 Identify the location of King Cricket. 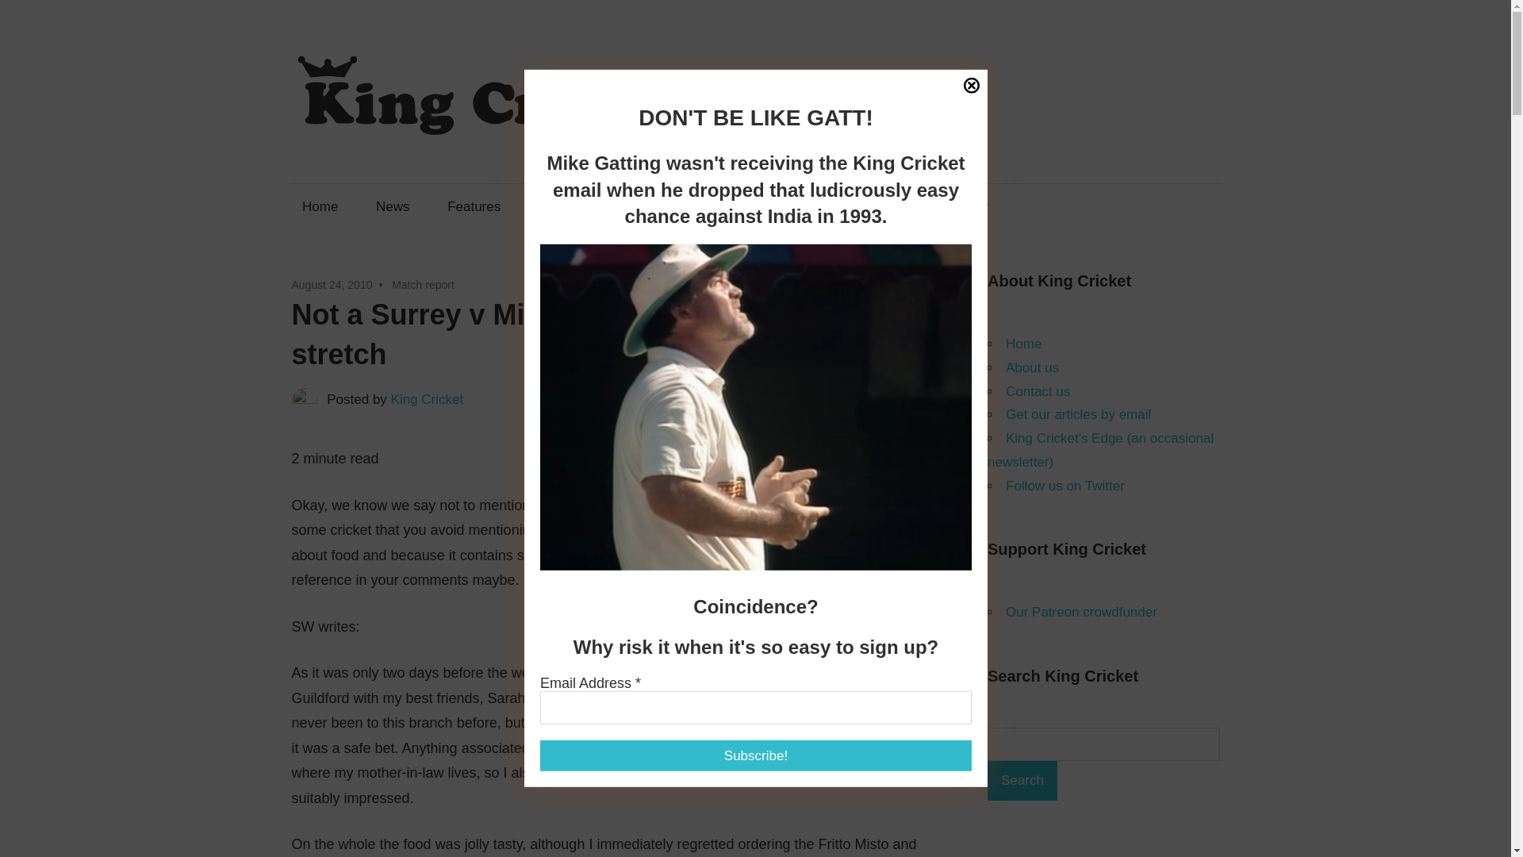
(428, 399).